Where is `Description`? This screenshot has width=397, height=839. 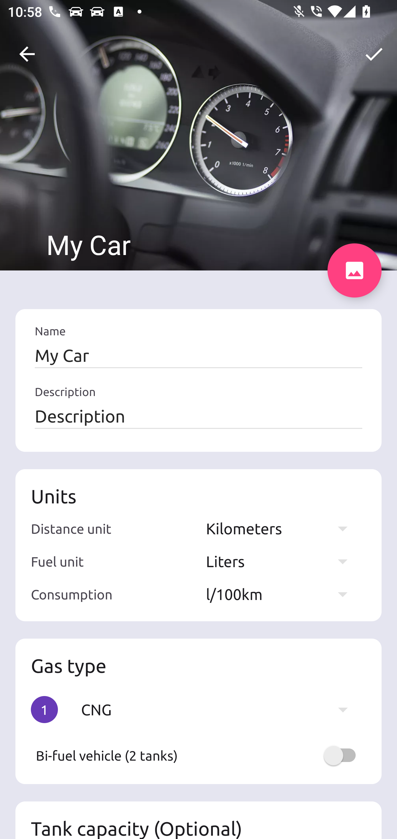
Description is located at coordinates (198, 416).